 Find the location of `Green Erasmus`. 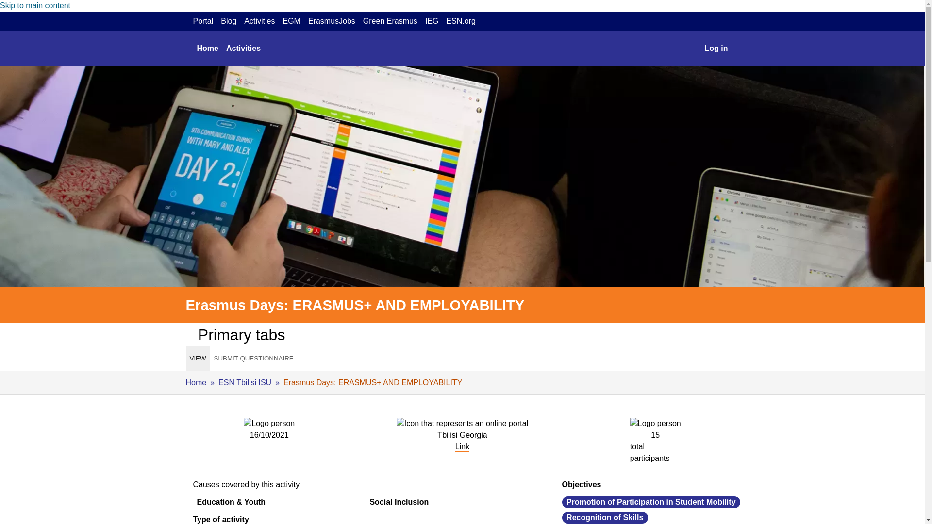

Green Erasmus is located at coordinates (390, 21).